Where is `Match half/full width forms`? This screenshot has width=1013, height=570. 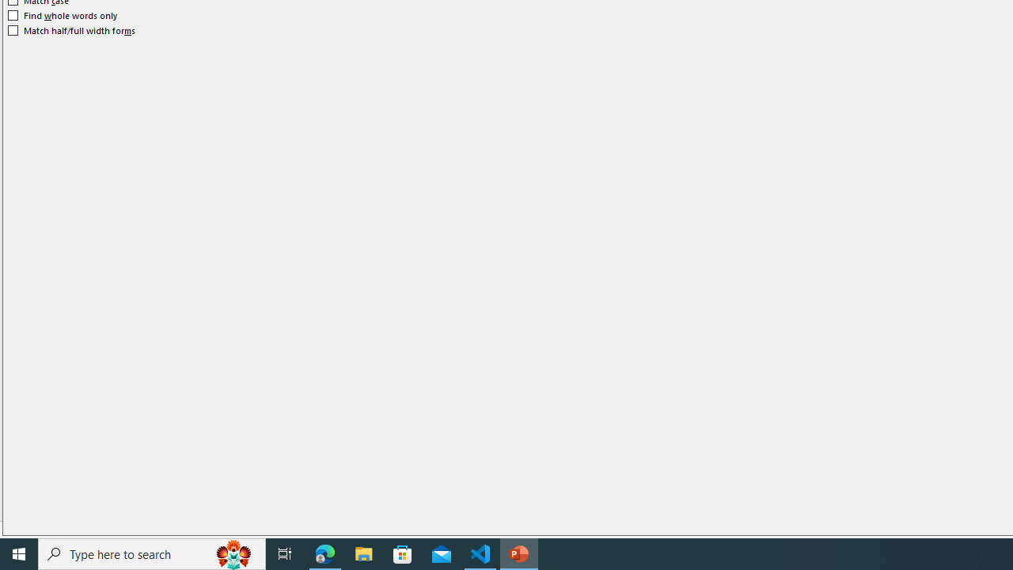 Match half/full width forms is located at coordinates (72, 30).